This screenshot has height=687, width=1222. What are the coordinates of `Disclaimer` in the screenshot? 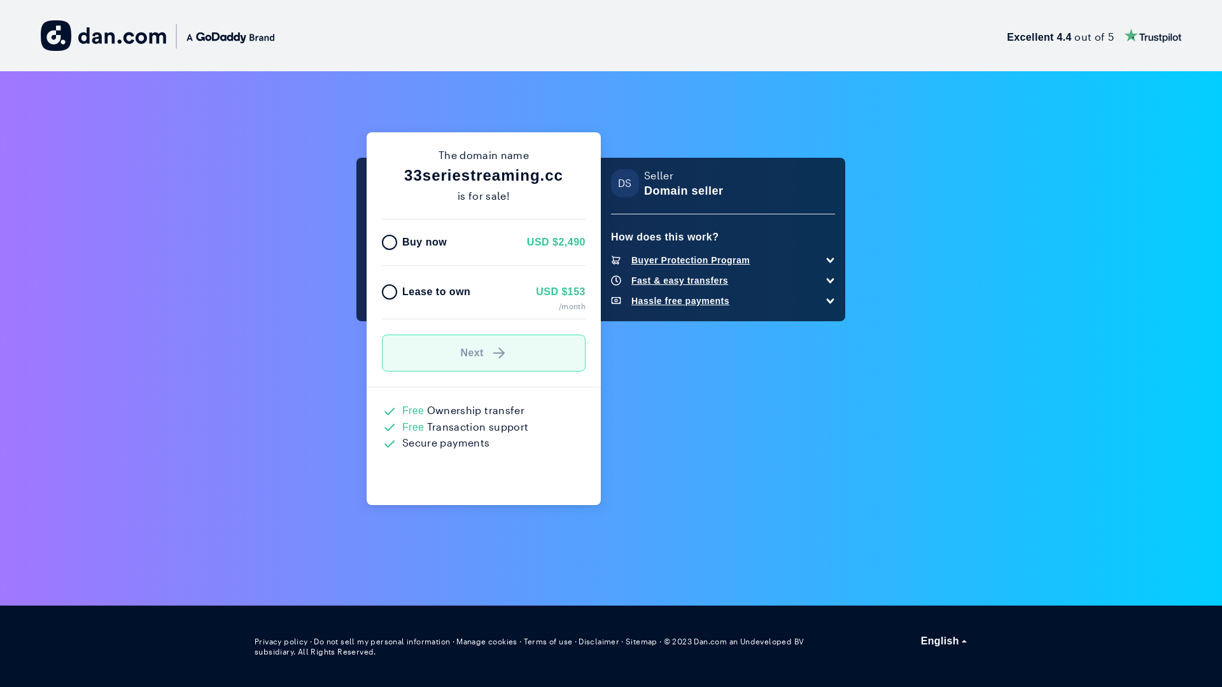 It's located at (598, 641).